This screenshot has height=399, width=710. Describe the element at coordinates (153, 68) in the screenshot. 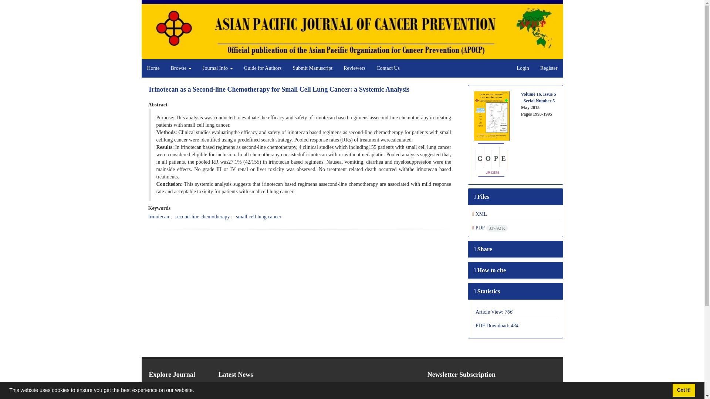

I see `Home` at that location.